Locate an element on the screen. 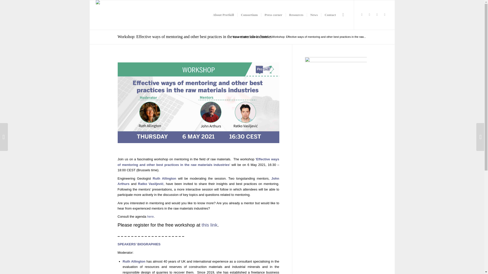  this link is located at coordinates (209, 225).